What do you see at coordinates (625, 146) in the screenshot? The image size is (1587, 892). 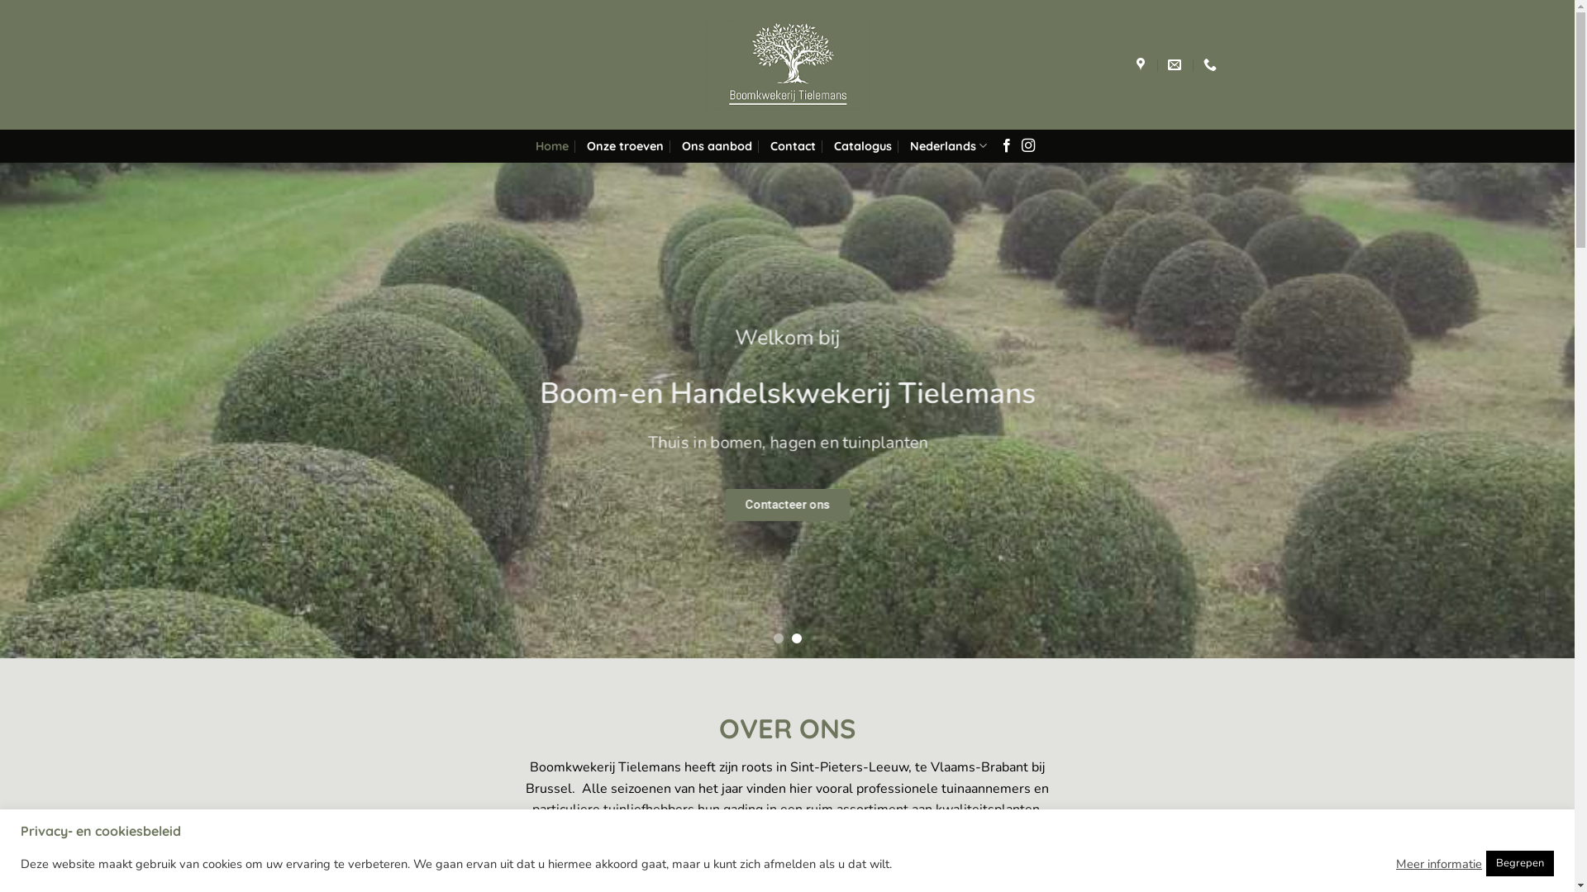 I see `Onze troeven` at bounding box center [625, 146].